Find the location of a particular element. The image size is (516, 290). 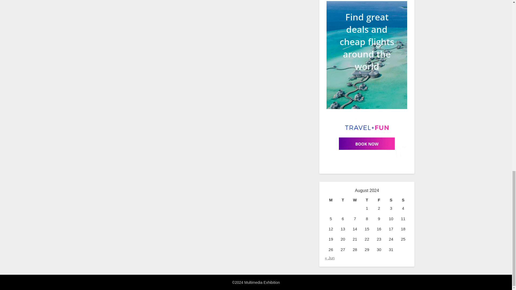

Monday is located at coordinates (331, 200).